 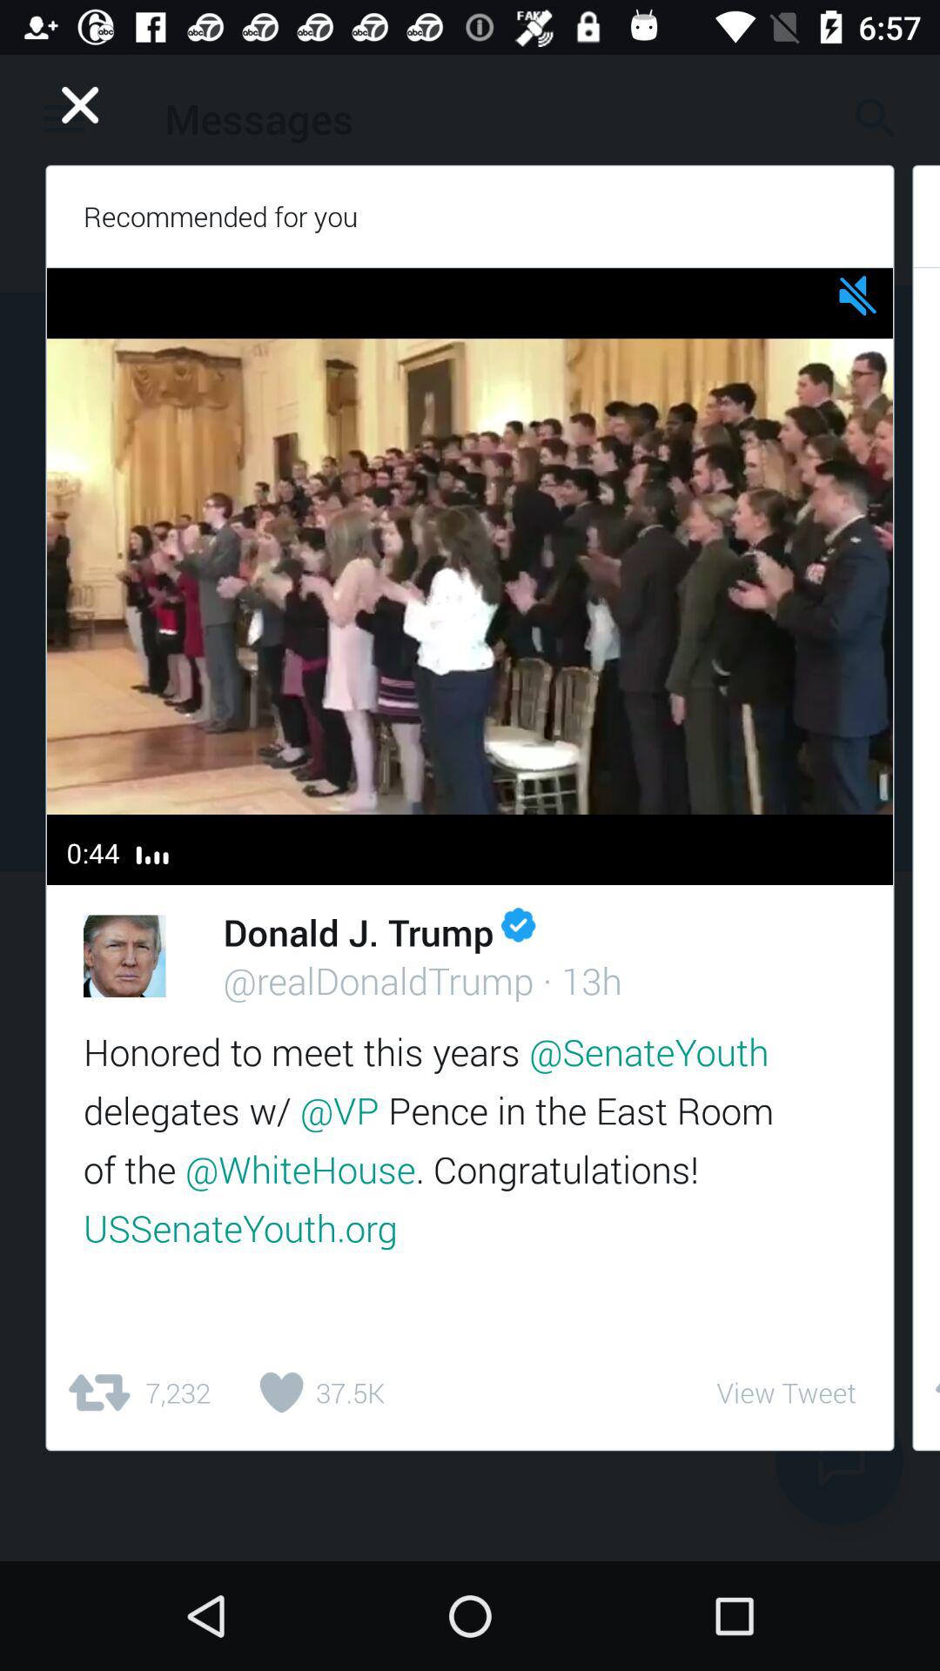 What do you see at coordinates (316, 1392) in the screenshot?
I see `press 37.5k item` at bounding box center [316, 1392].